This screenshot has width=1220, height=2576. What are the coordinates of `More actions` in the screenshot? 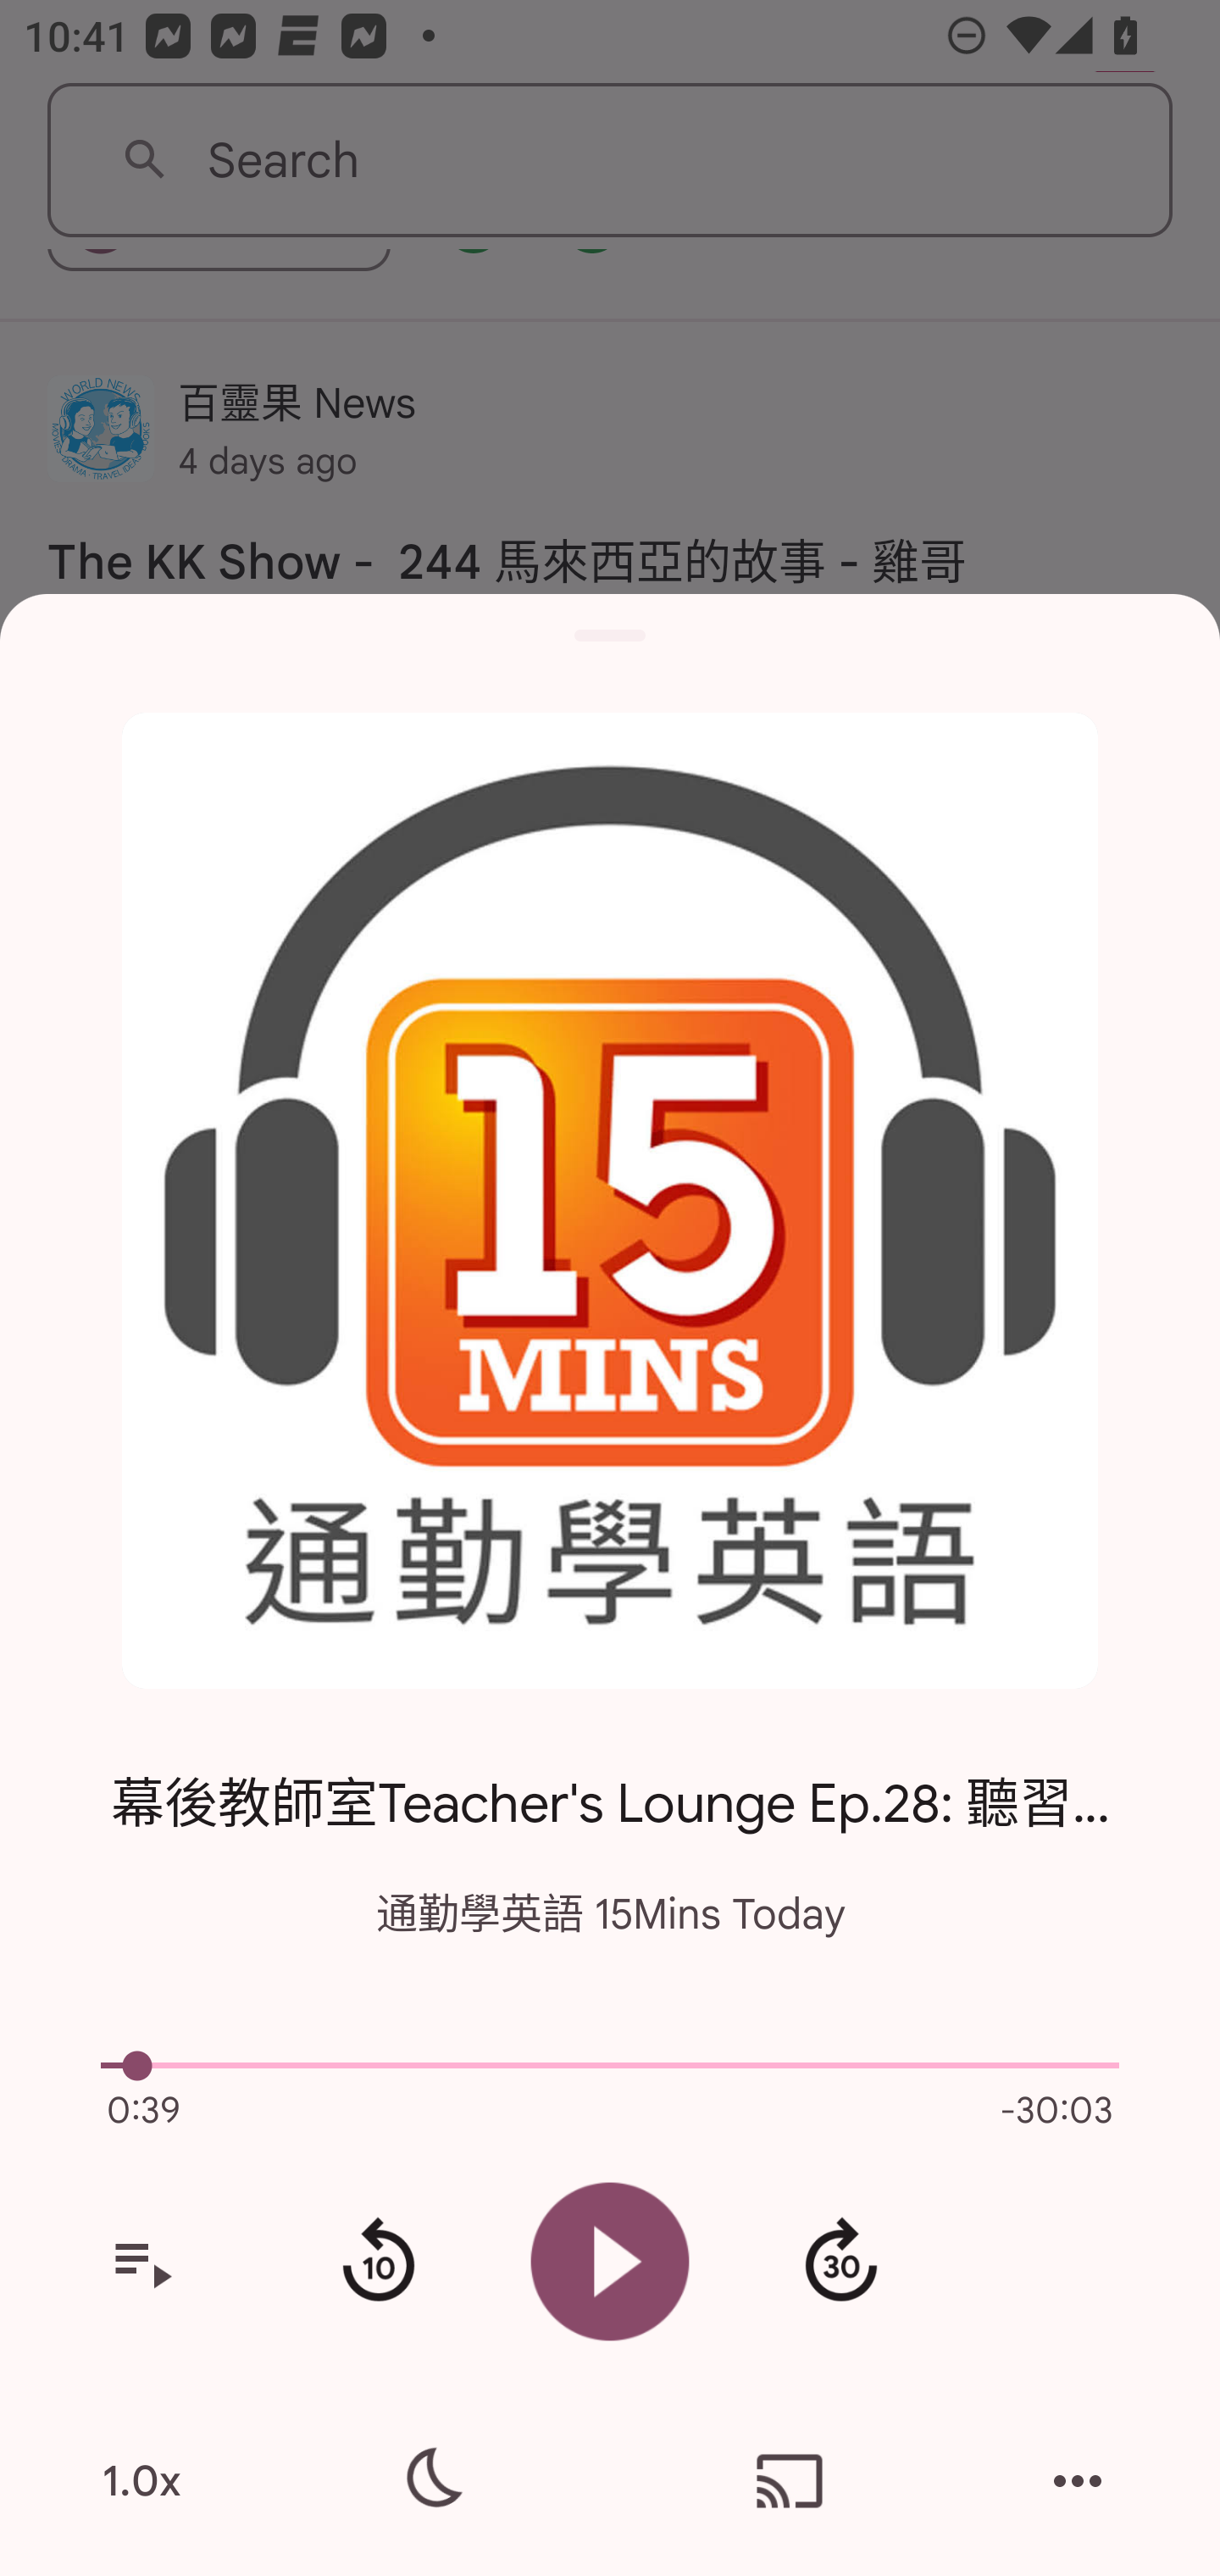 It's located at (1078, 2481).